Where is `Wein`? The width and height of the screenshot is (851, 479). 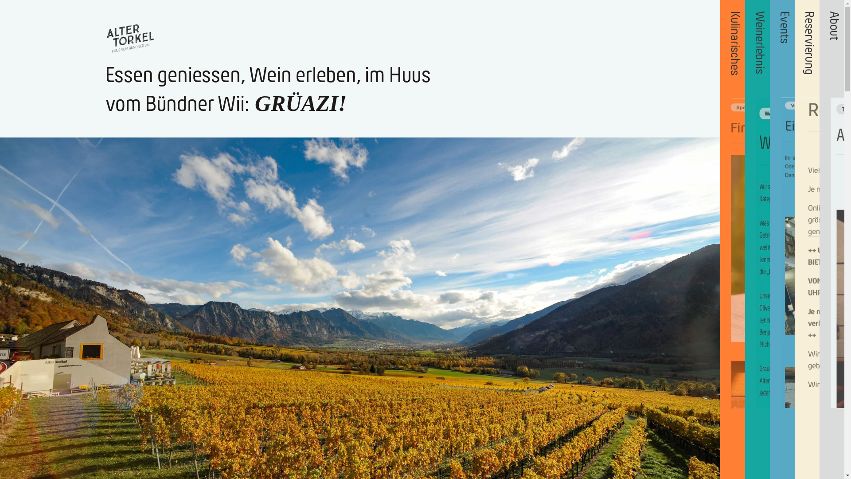 Wein is located at coordinates (270, 75).